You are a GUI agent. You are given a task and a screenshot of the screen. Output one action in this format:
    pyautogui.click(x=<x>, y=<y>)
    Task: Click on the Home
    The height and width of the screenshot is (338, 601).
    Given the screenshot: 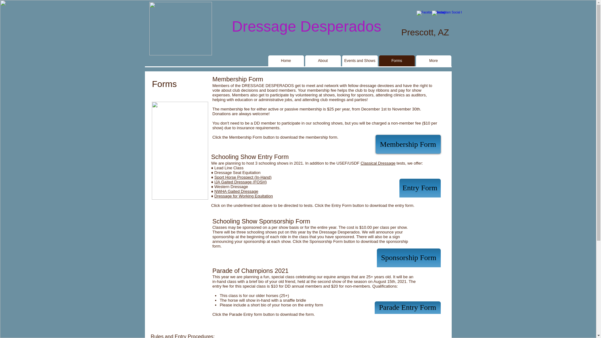 What is the action you would take?
    pyautogui.click(x=285, y=61)
    